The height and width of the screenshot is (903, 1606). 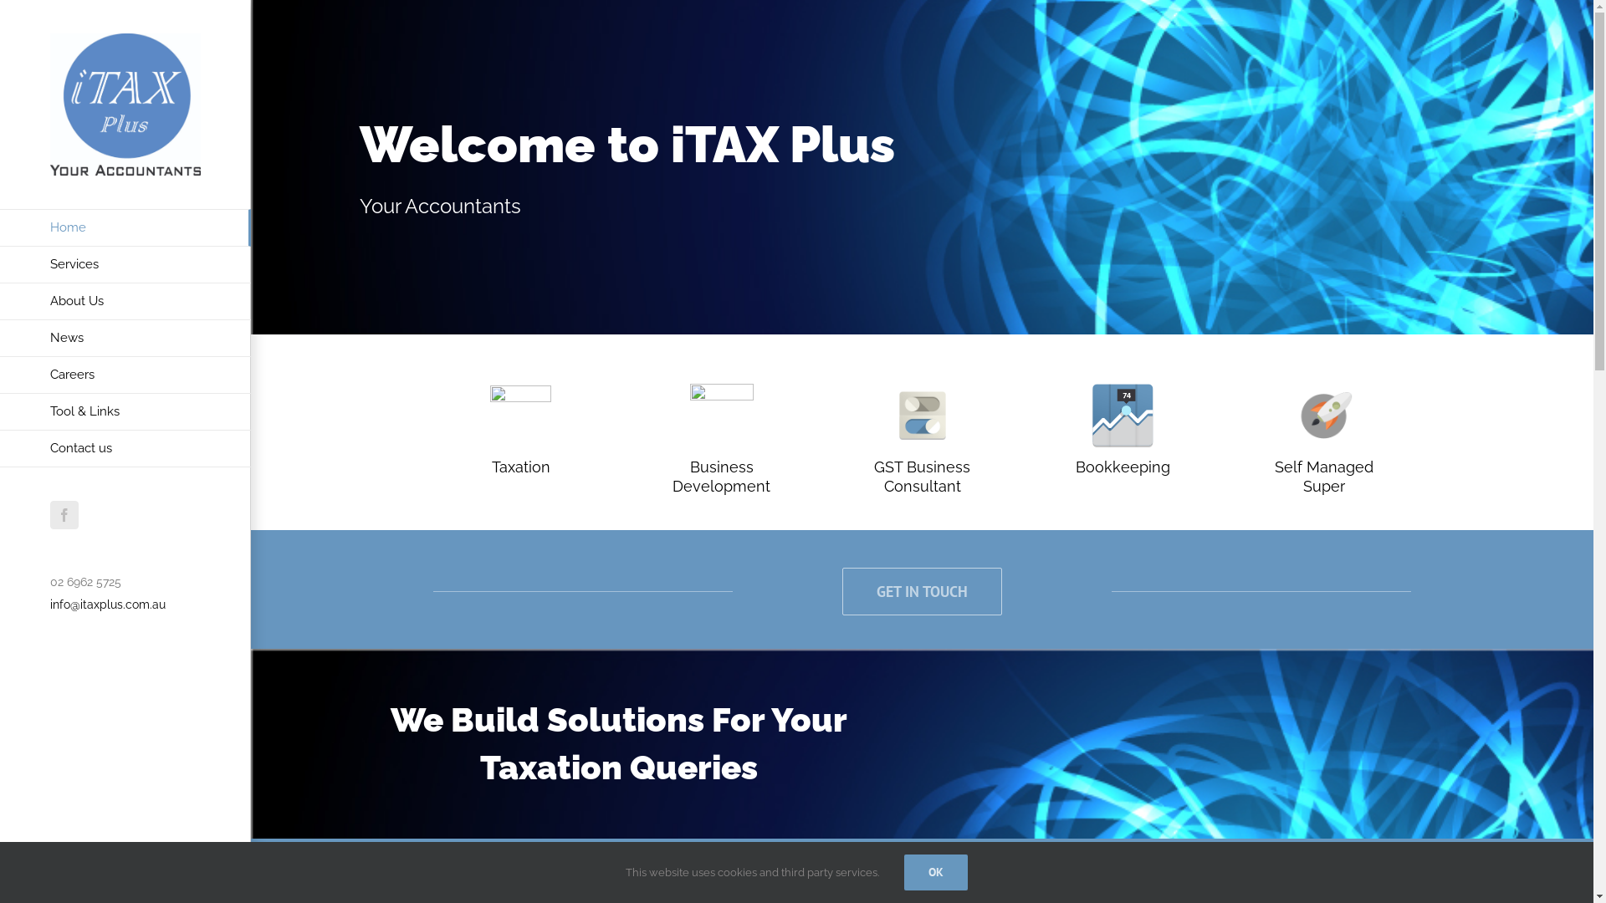 What do you see at coordinates (922, 592) in the screenshot?
I see `GET IN TOUCH` at bounding box center [922, 592].